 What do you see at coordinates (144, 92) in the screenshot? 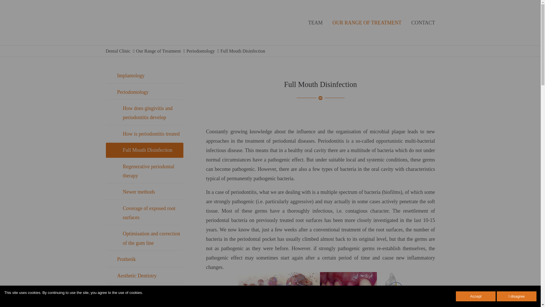
I see `Periodontology` at bounding box center [144, 92].